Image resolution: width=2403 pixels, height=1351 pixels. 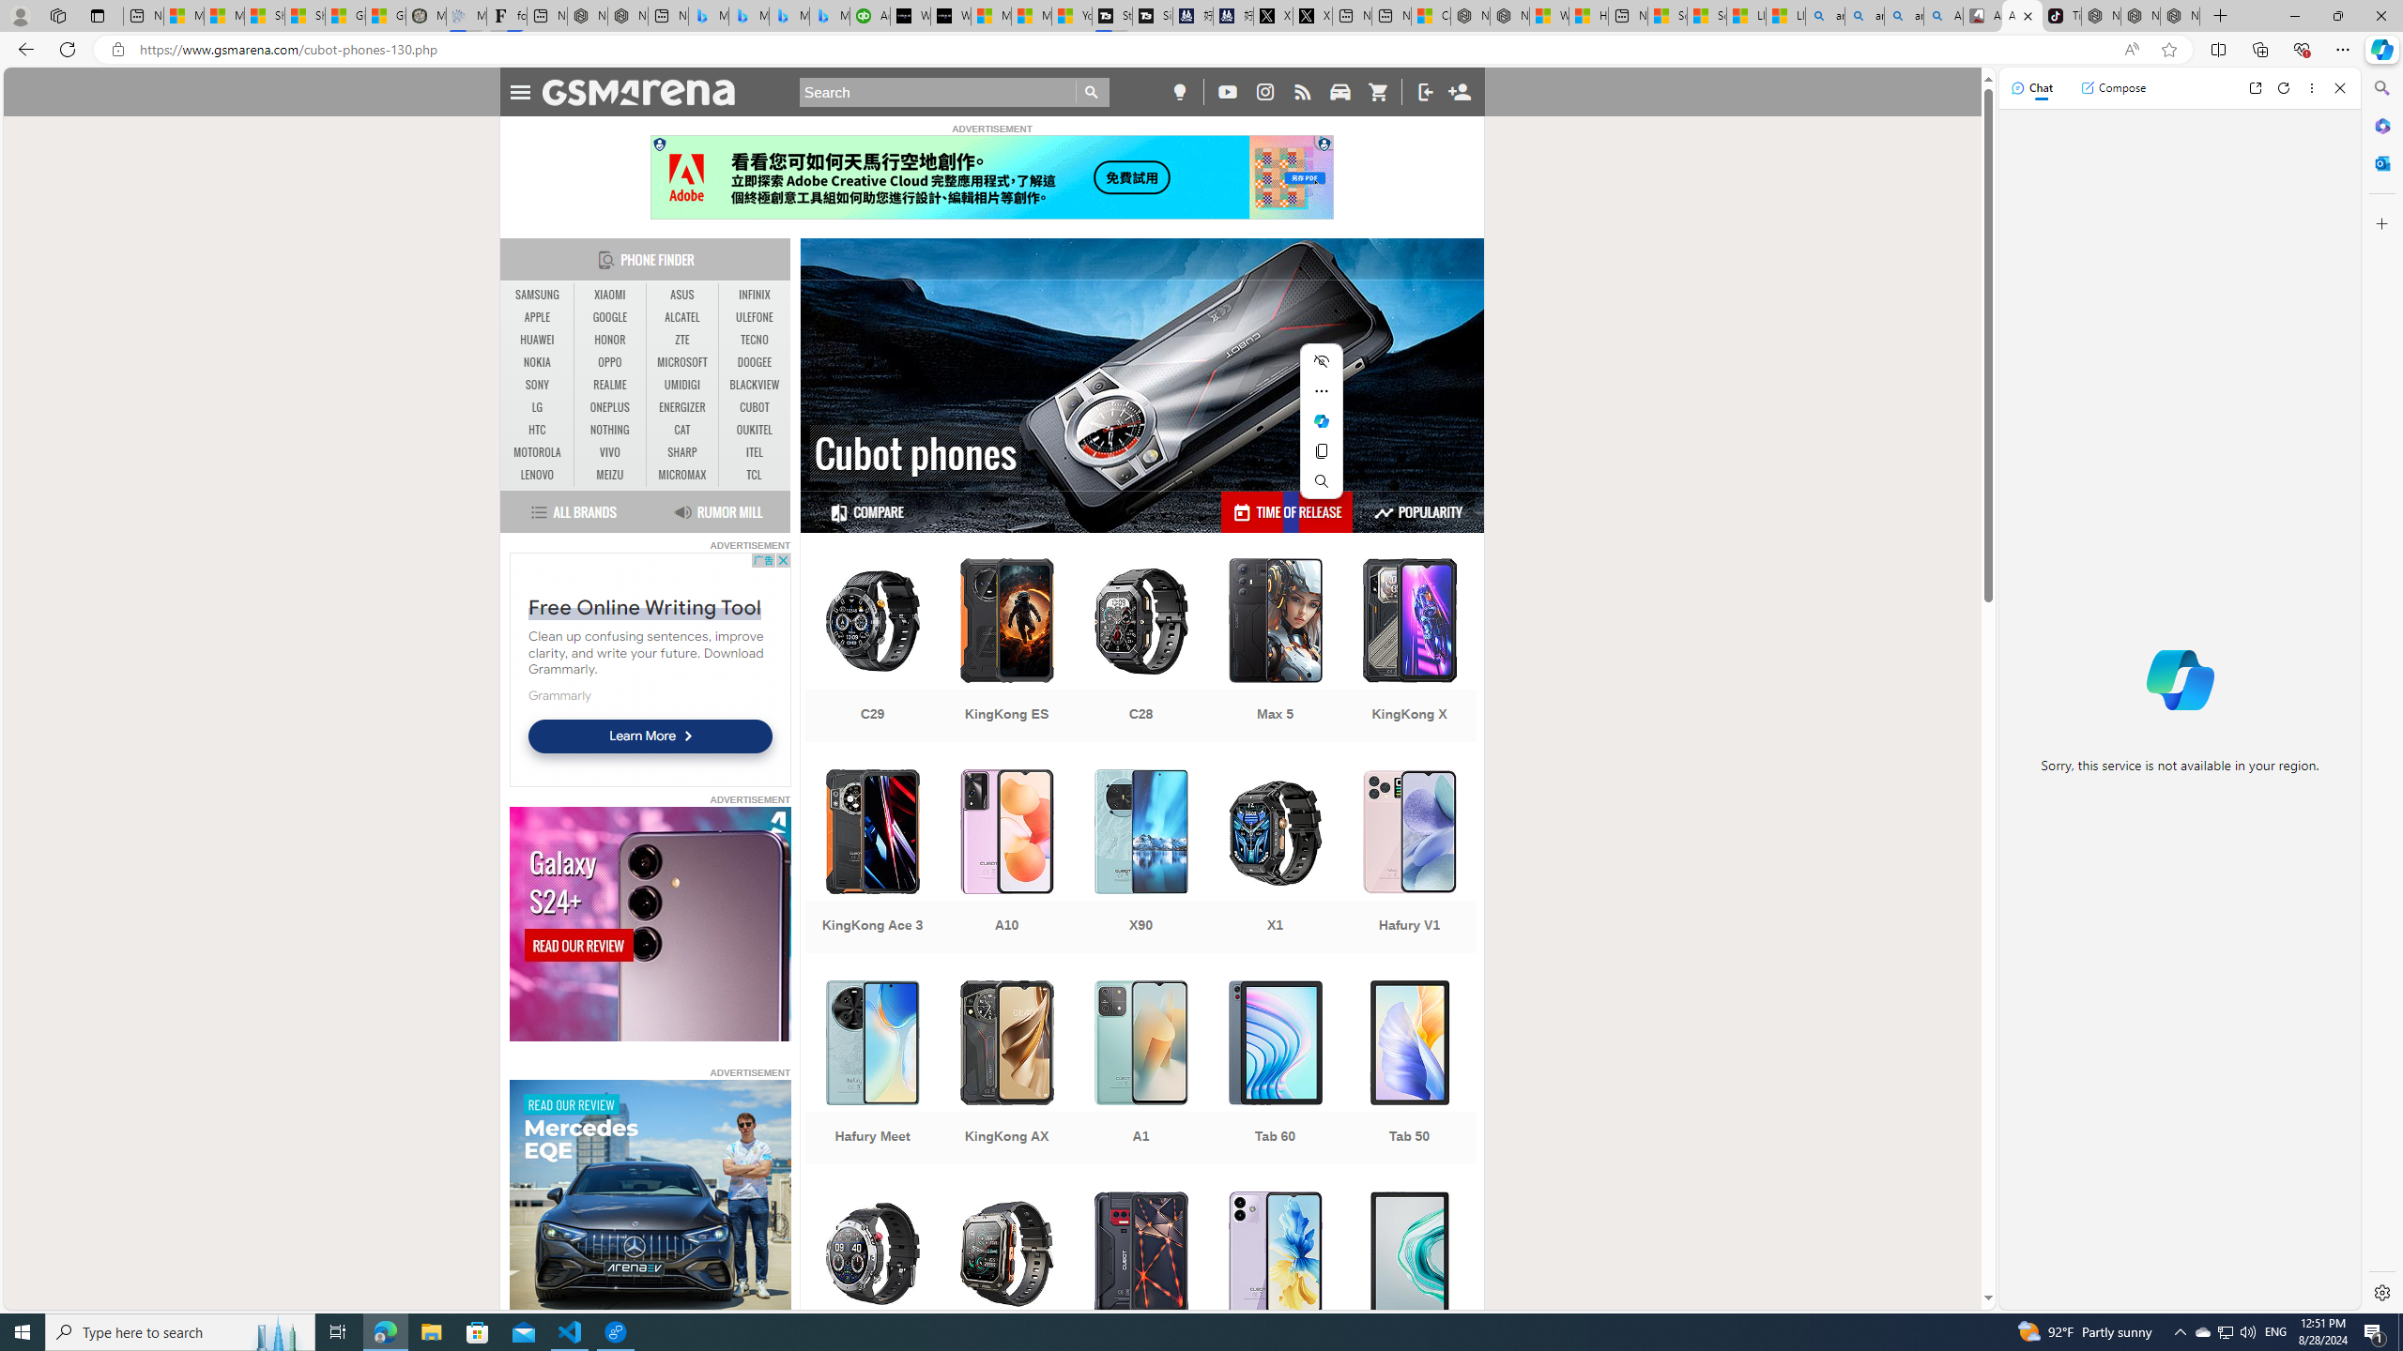 What do you see at coordinates (681, 452) in the screenshot?
I see `SHARP` at bounding box center [681, 452].